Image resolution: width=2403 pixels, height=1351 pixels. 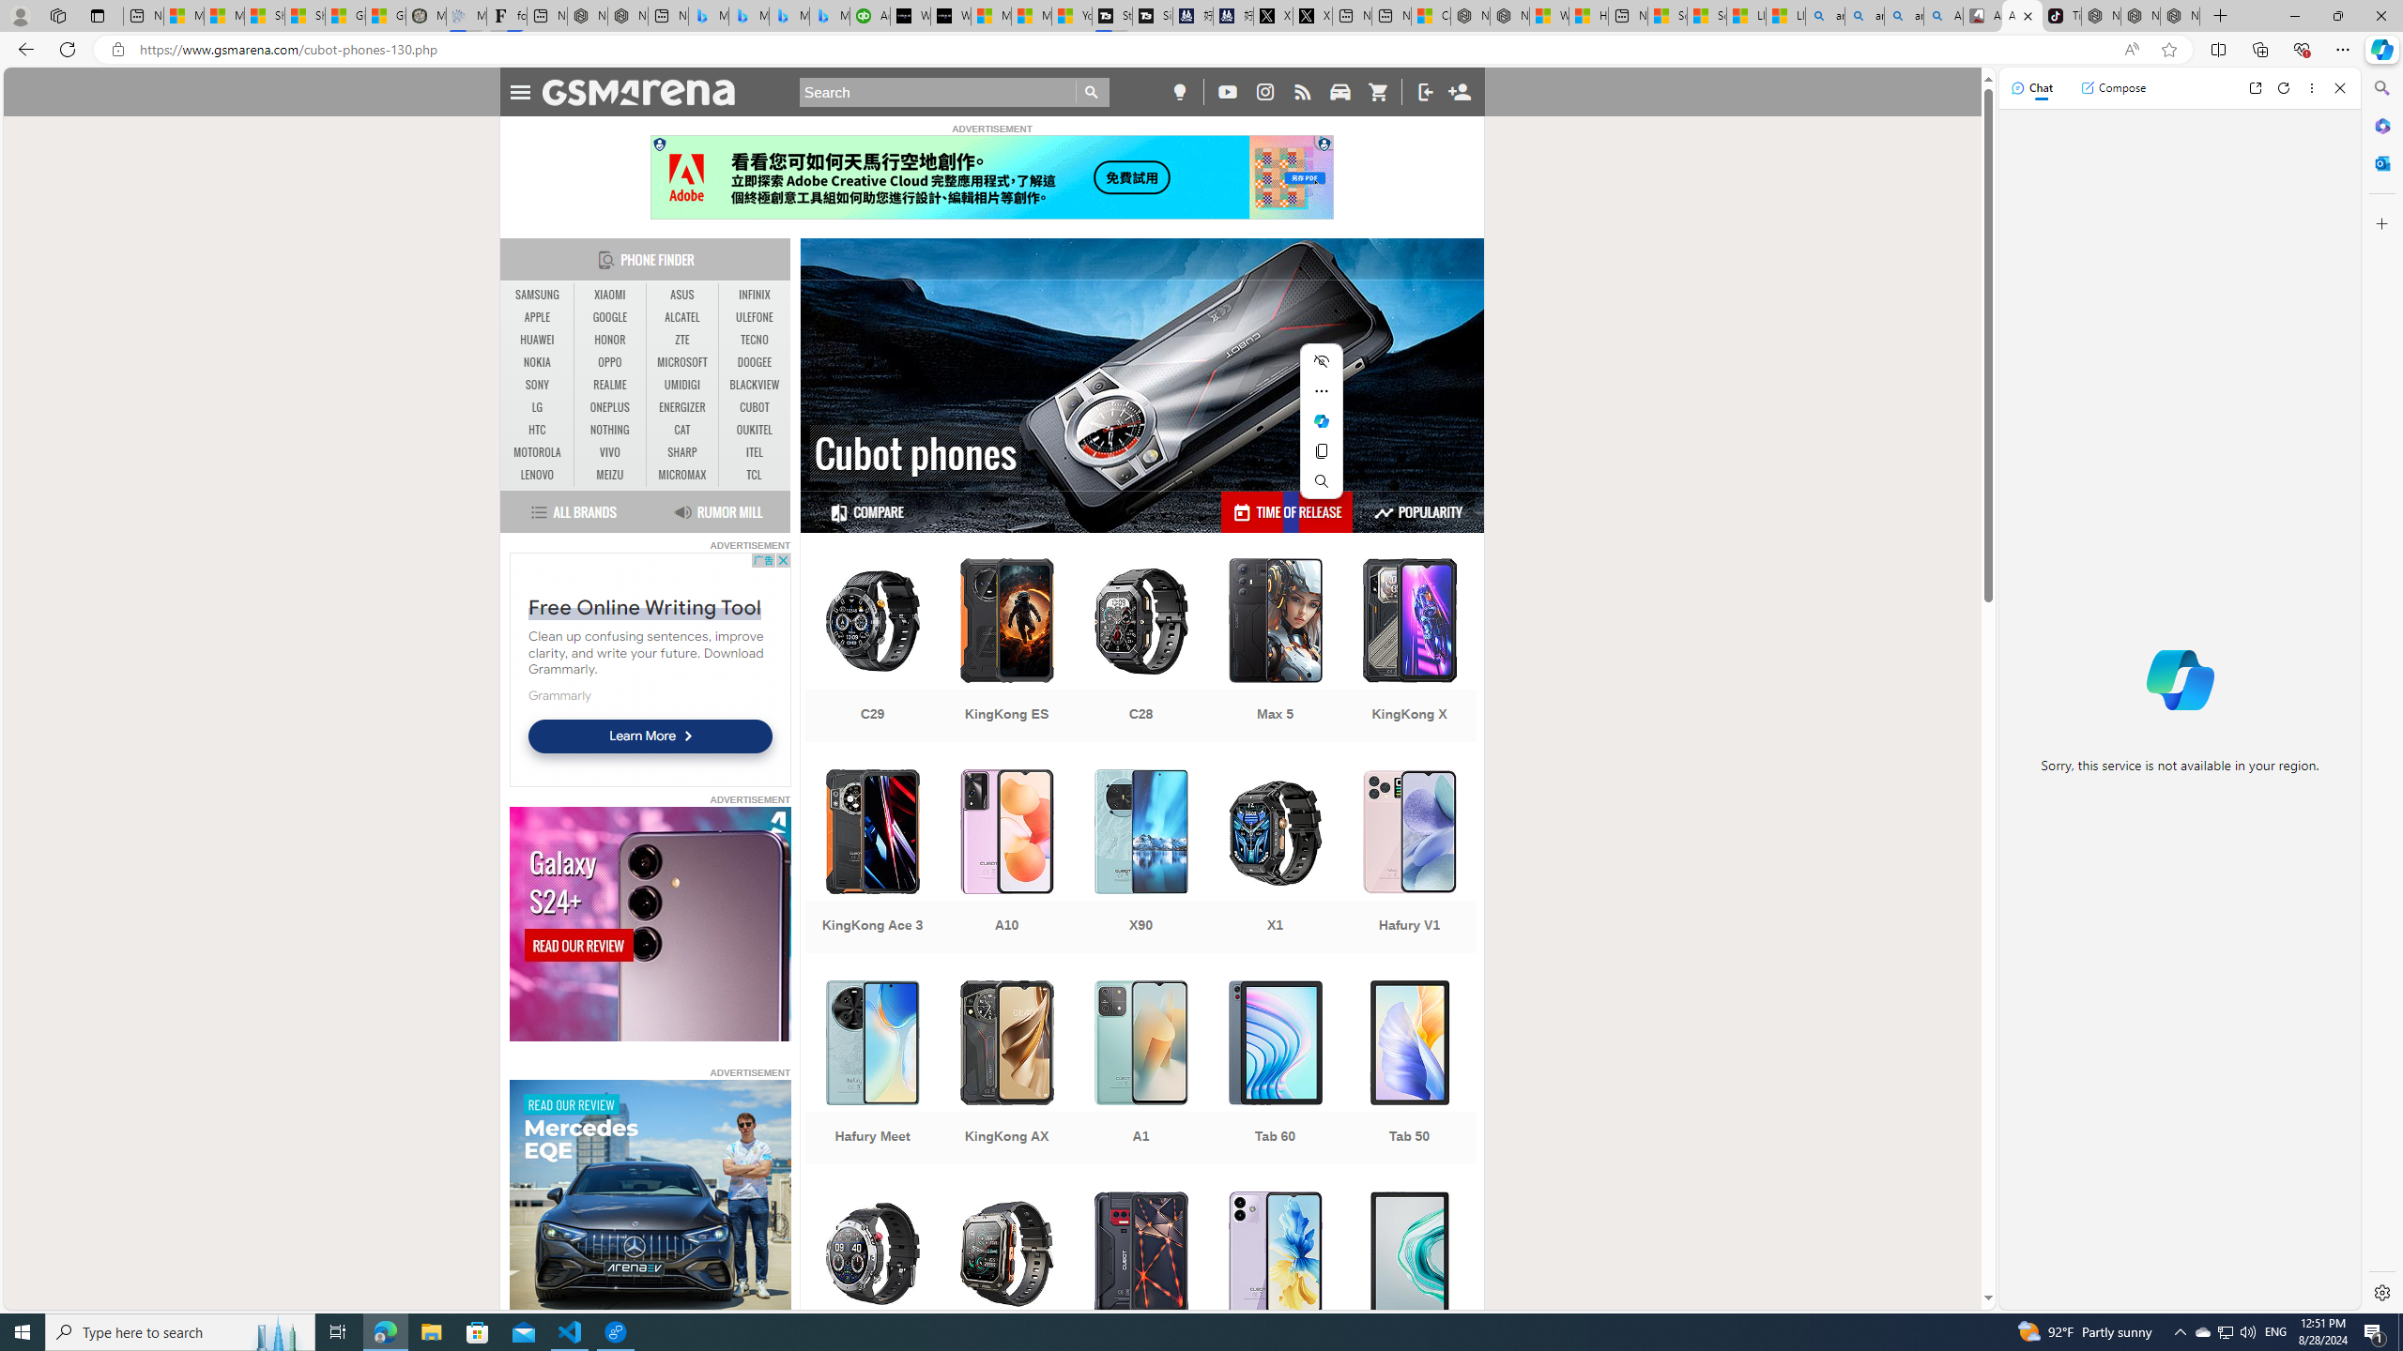 What do you see at coordinates (681, 452) in the screenshot?
I see `SHARP` at bounding box center [681, 452].